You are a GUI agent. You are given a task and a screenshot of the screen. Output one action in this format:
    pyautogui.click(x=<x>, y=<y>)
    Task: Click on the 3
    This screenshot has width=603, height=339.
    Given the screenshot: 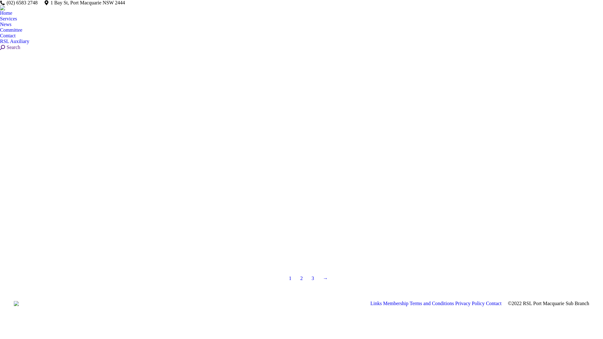 What is the action you would take?
    pyautogui.click(x=313, y=278)
    